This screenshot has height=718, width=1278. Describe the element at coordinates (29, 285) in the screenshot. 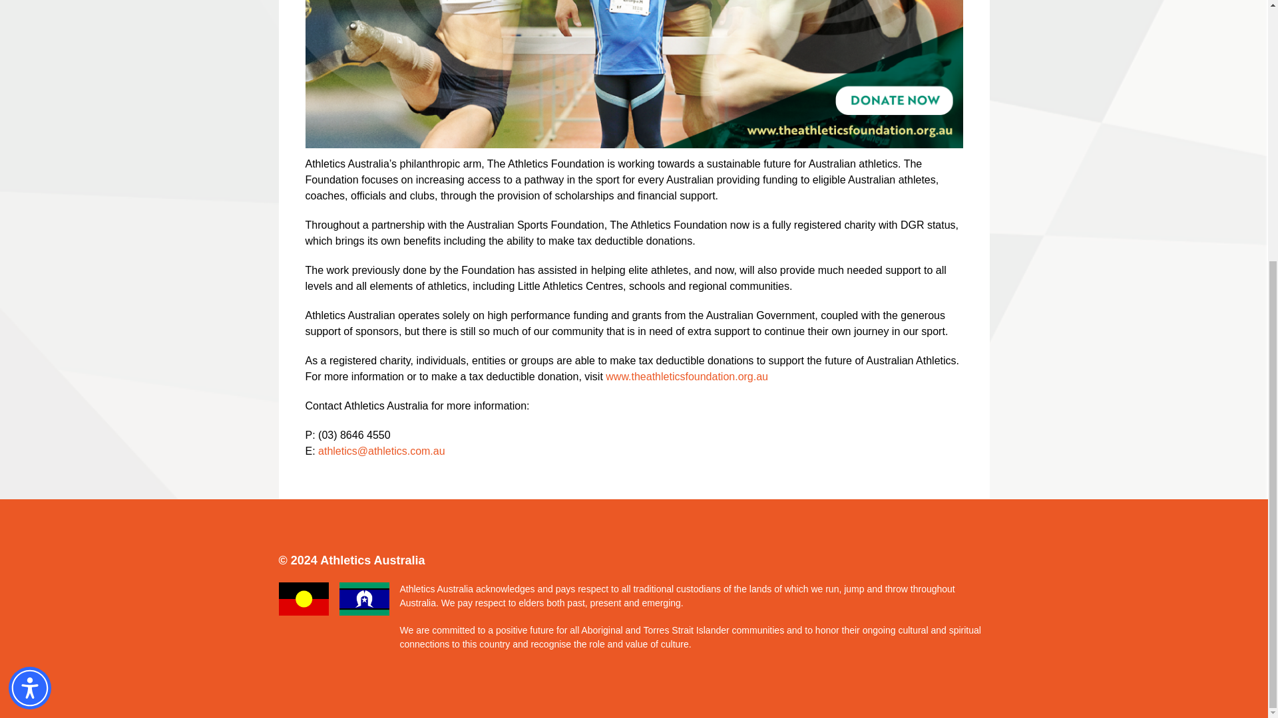

I see `Accessibility Menu` at that location.